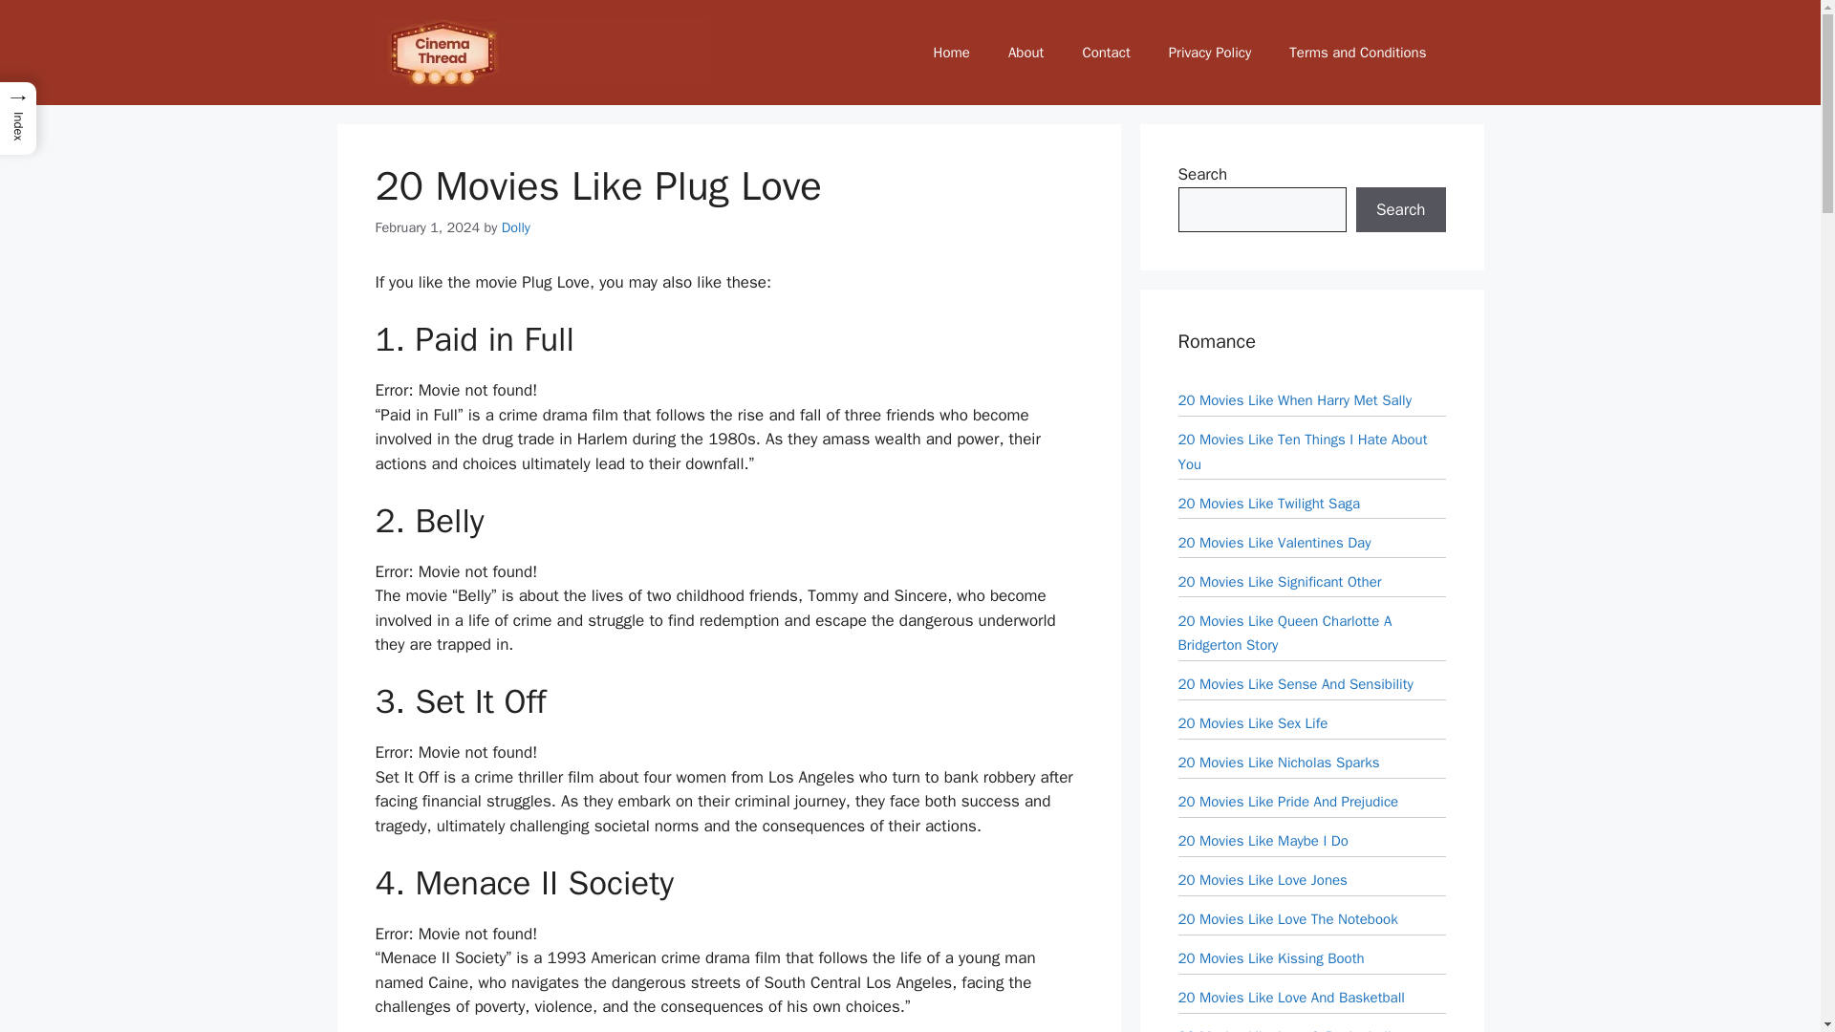 This screenshot has height=1032, width=1835. Describe the element at coordinates (1400, 210) in the screenshot. I see `Search` at that location.